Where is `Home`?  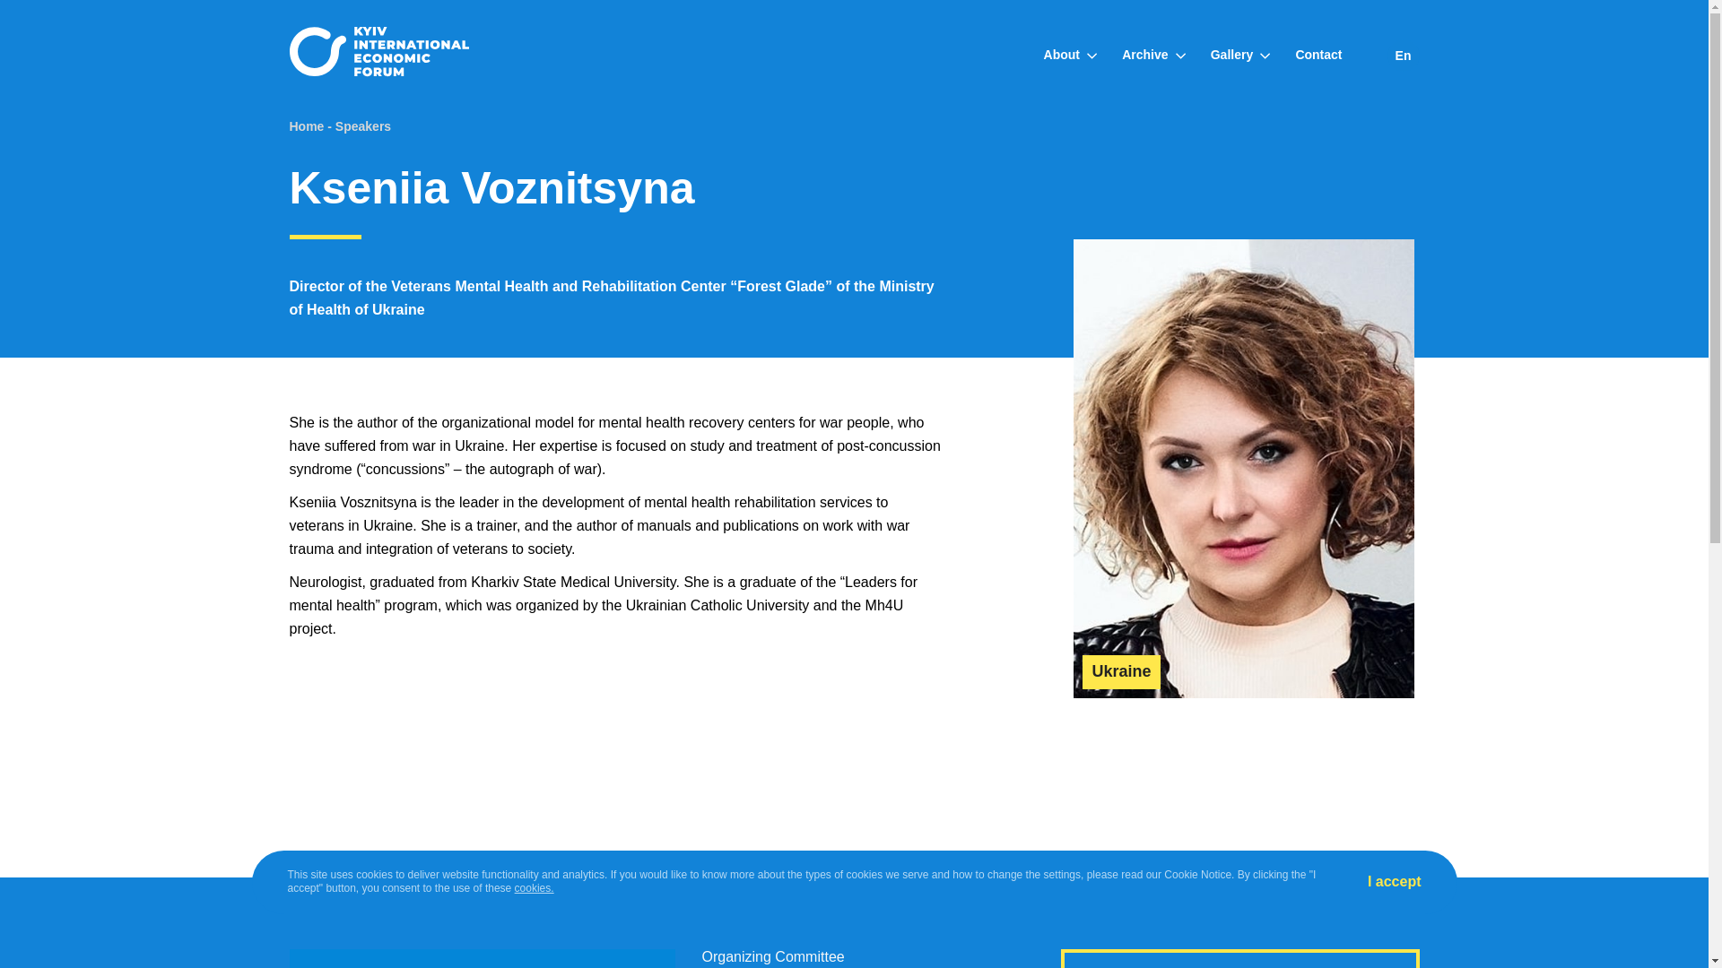
Home is located at coordinates (306, 125).